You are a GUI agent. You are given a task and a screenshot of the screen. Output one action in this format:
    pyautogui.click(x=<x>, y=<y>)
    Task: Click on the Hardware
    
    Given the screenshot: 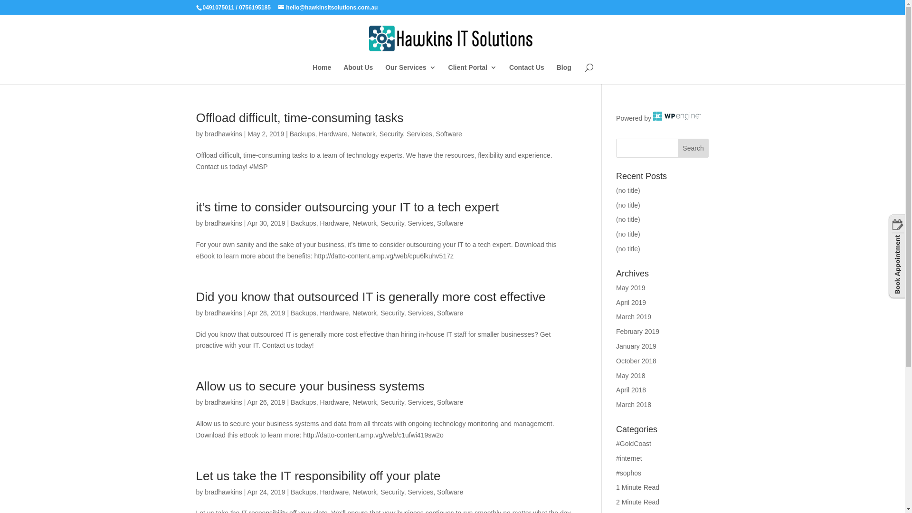 What is the action you would take?
    pyautogui.click(x=334, y=492)
    